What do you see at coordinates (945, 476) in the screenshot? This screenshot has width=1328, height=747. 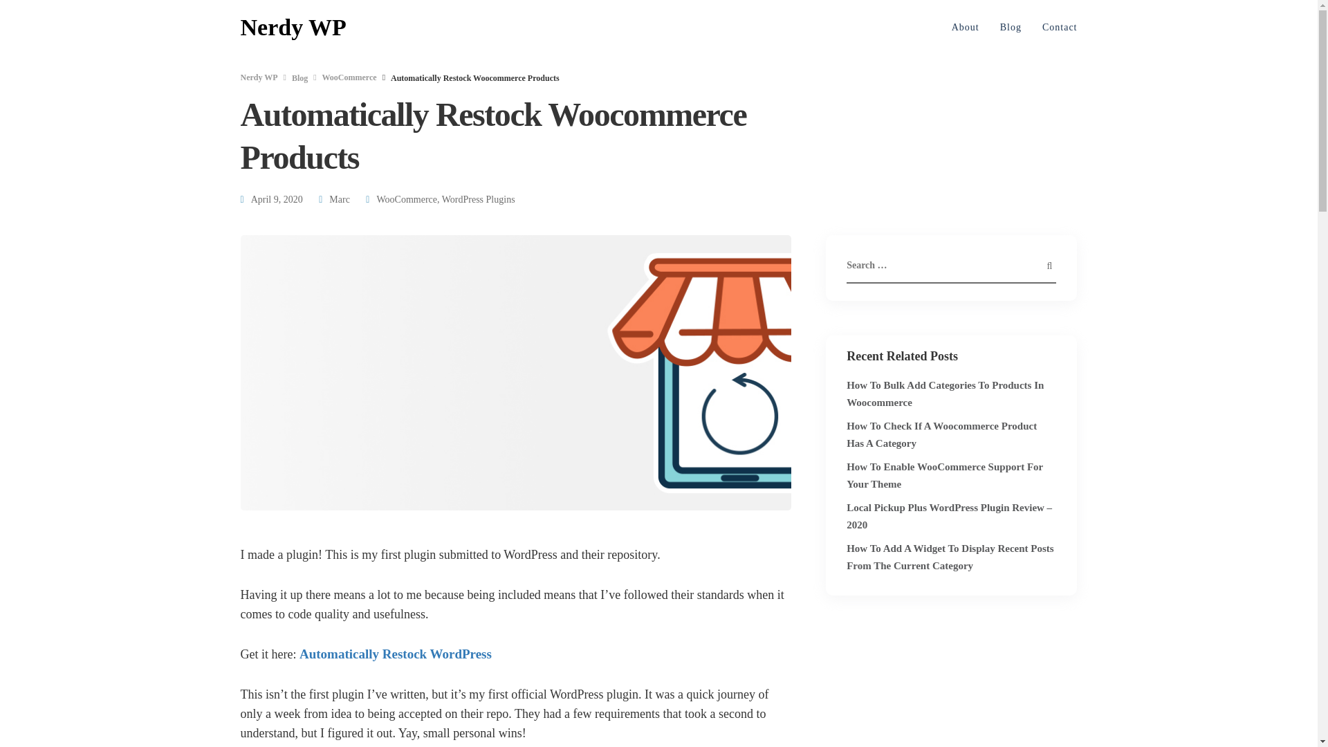 I see `How To Enable WooCommerce Support For Your Theme` at bounding box center [945, 476].